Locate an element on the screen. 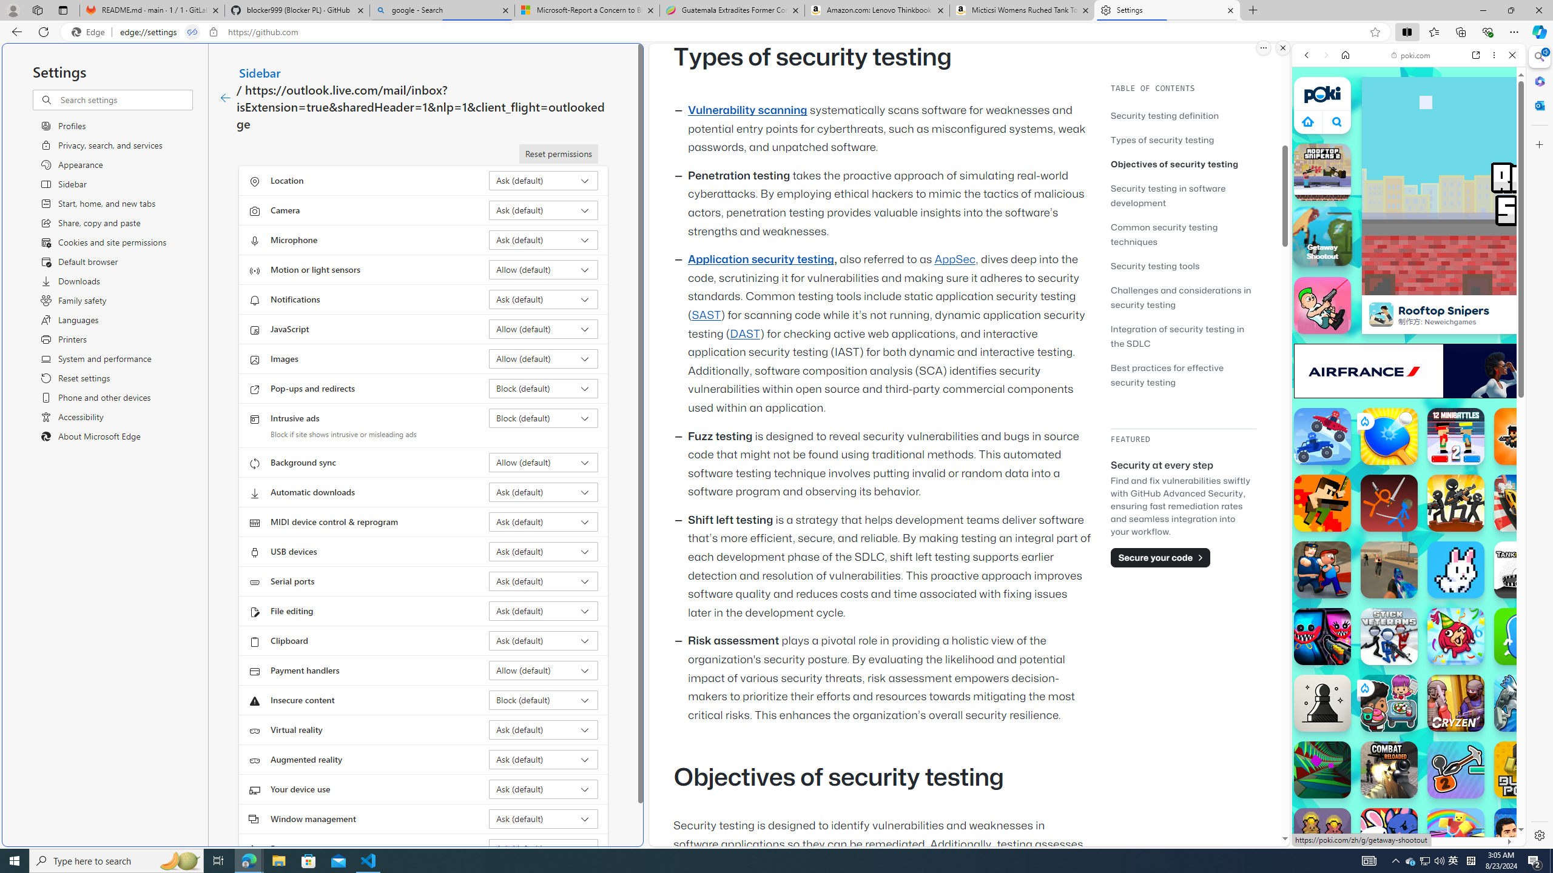 The height and width of the screenshot is (873, 1553). Click to scroll right is located at coordinates (1501, 586).